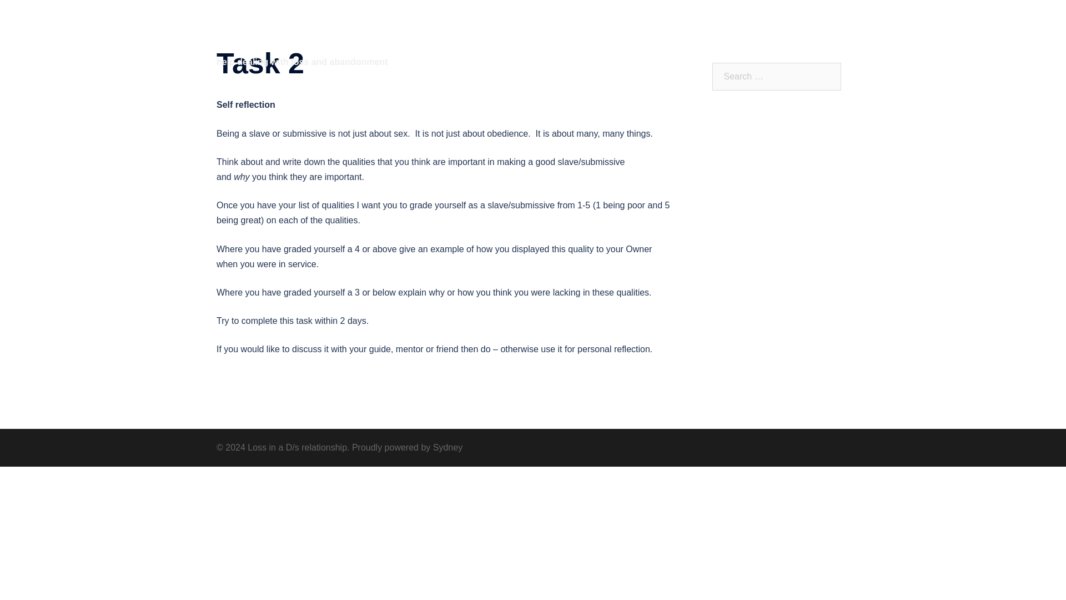 The width and height of the screenshot is (1066, 600). Describe the element at coordinates (34, 13) in the screenshot. I see `Search` at that location.